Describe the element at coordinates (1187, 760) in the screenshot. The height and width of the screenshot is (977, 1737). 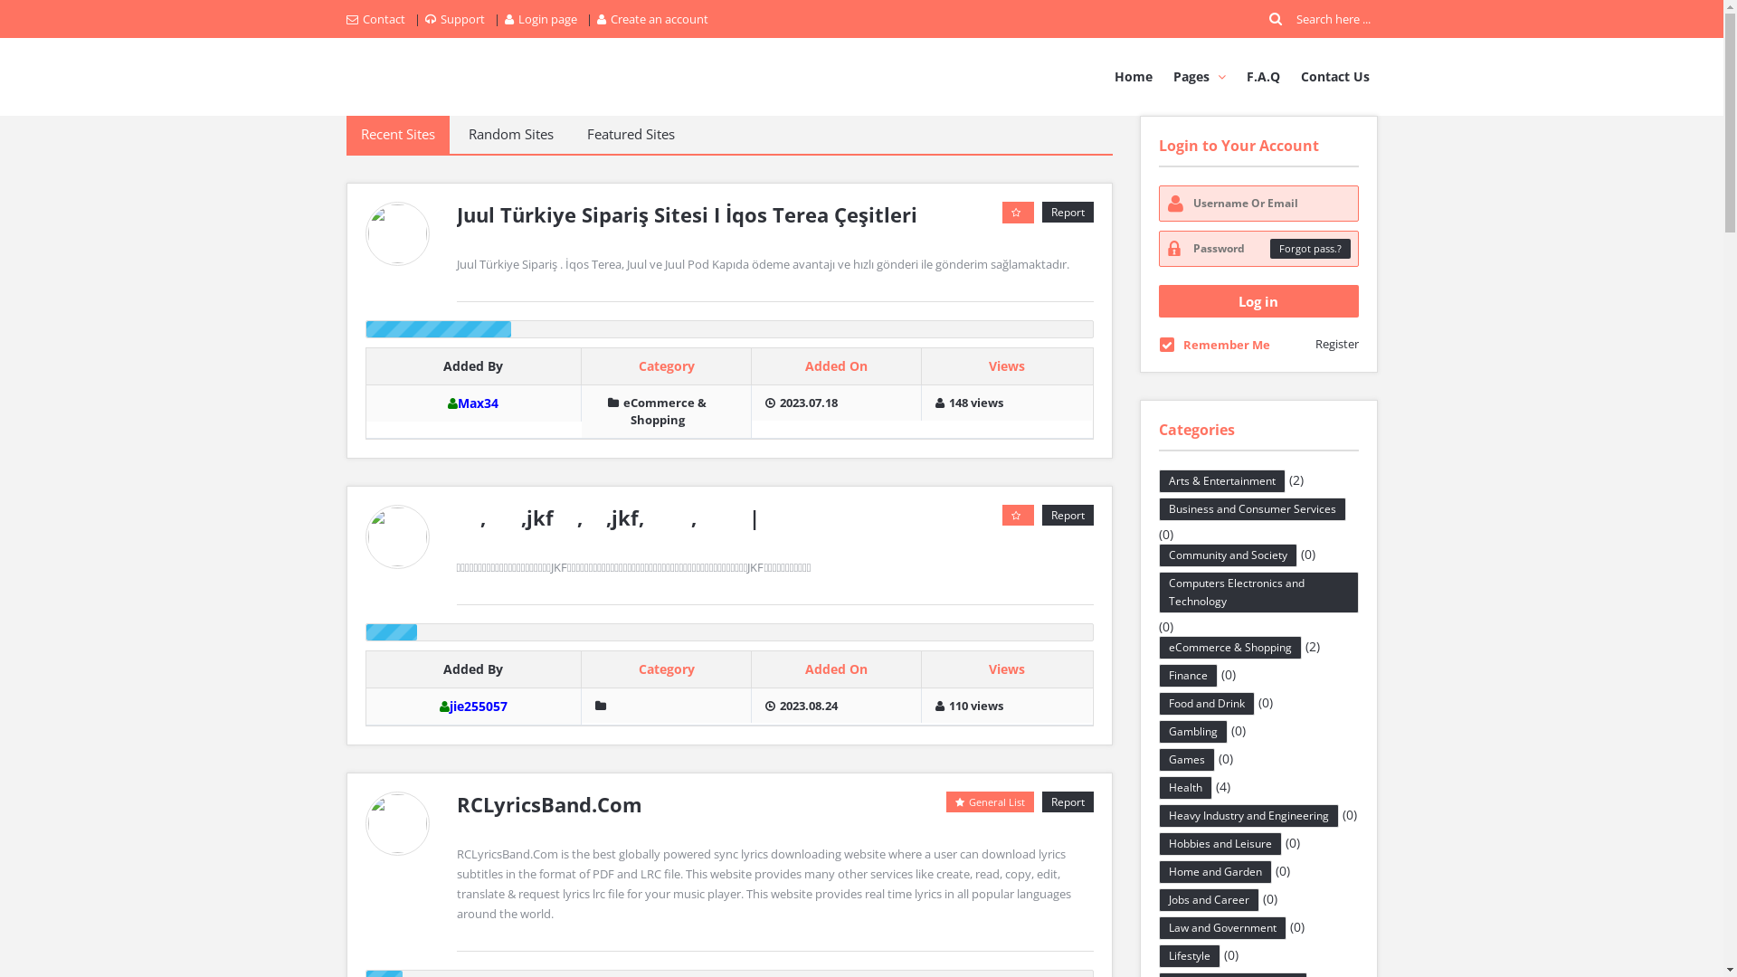
I see `Games` at that location.